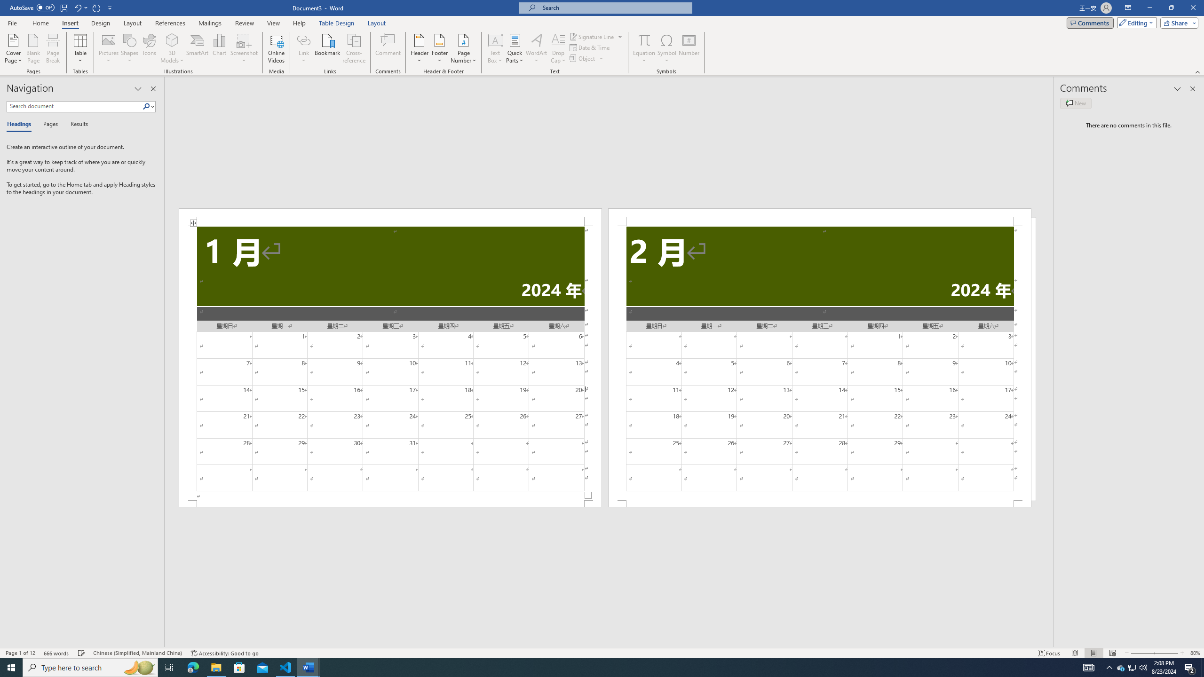 This screenshot has height=677, width=1204. What do you see at coordinates (495, 48) in the screenshot?
I see `Text Box` at bounding box center [495, 48].